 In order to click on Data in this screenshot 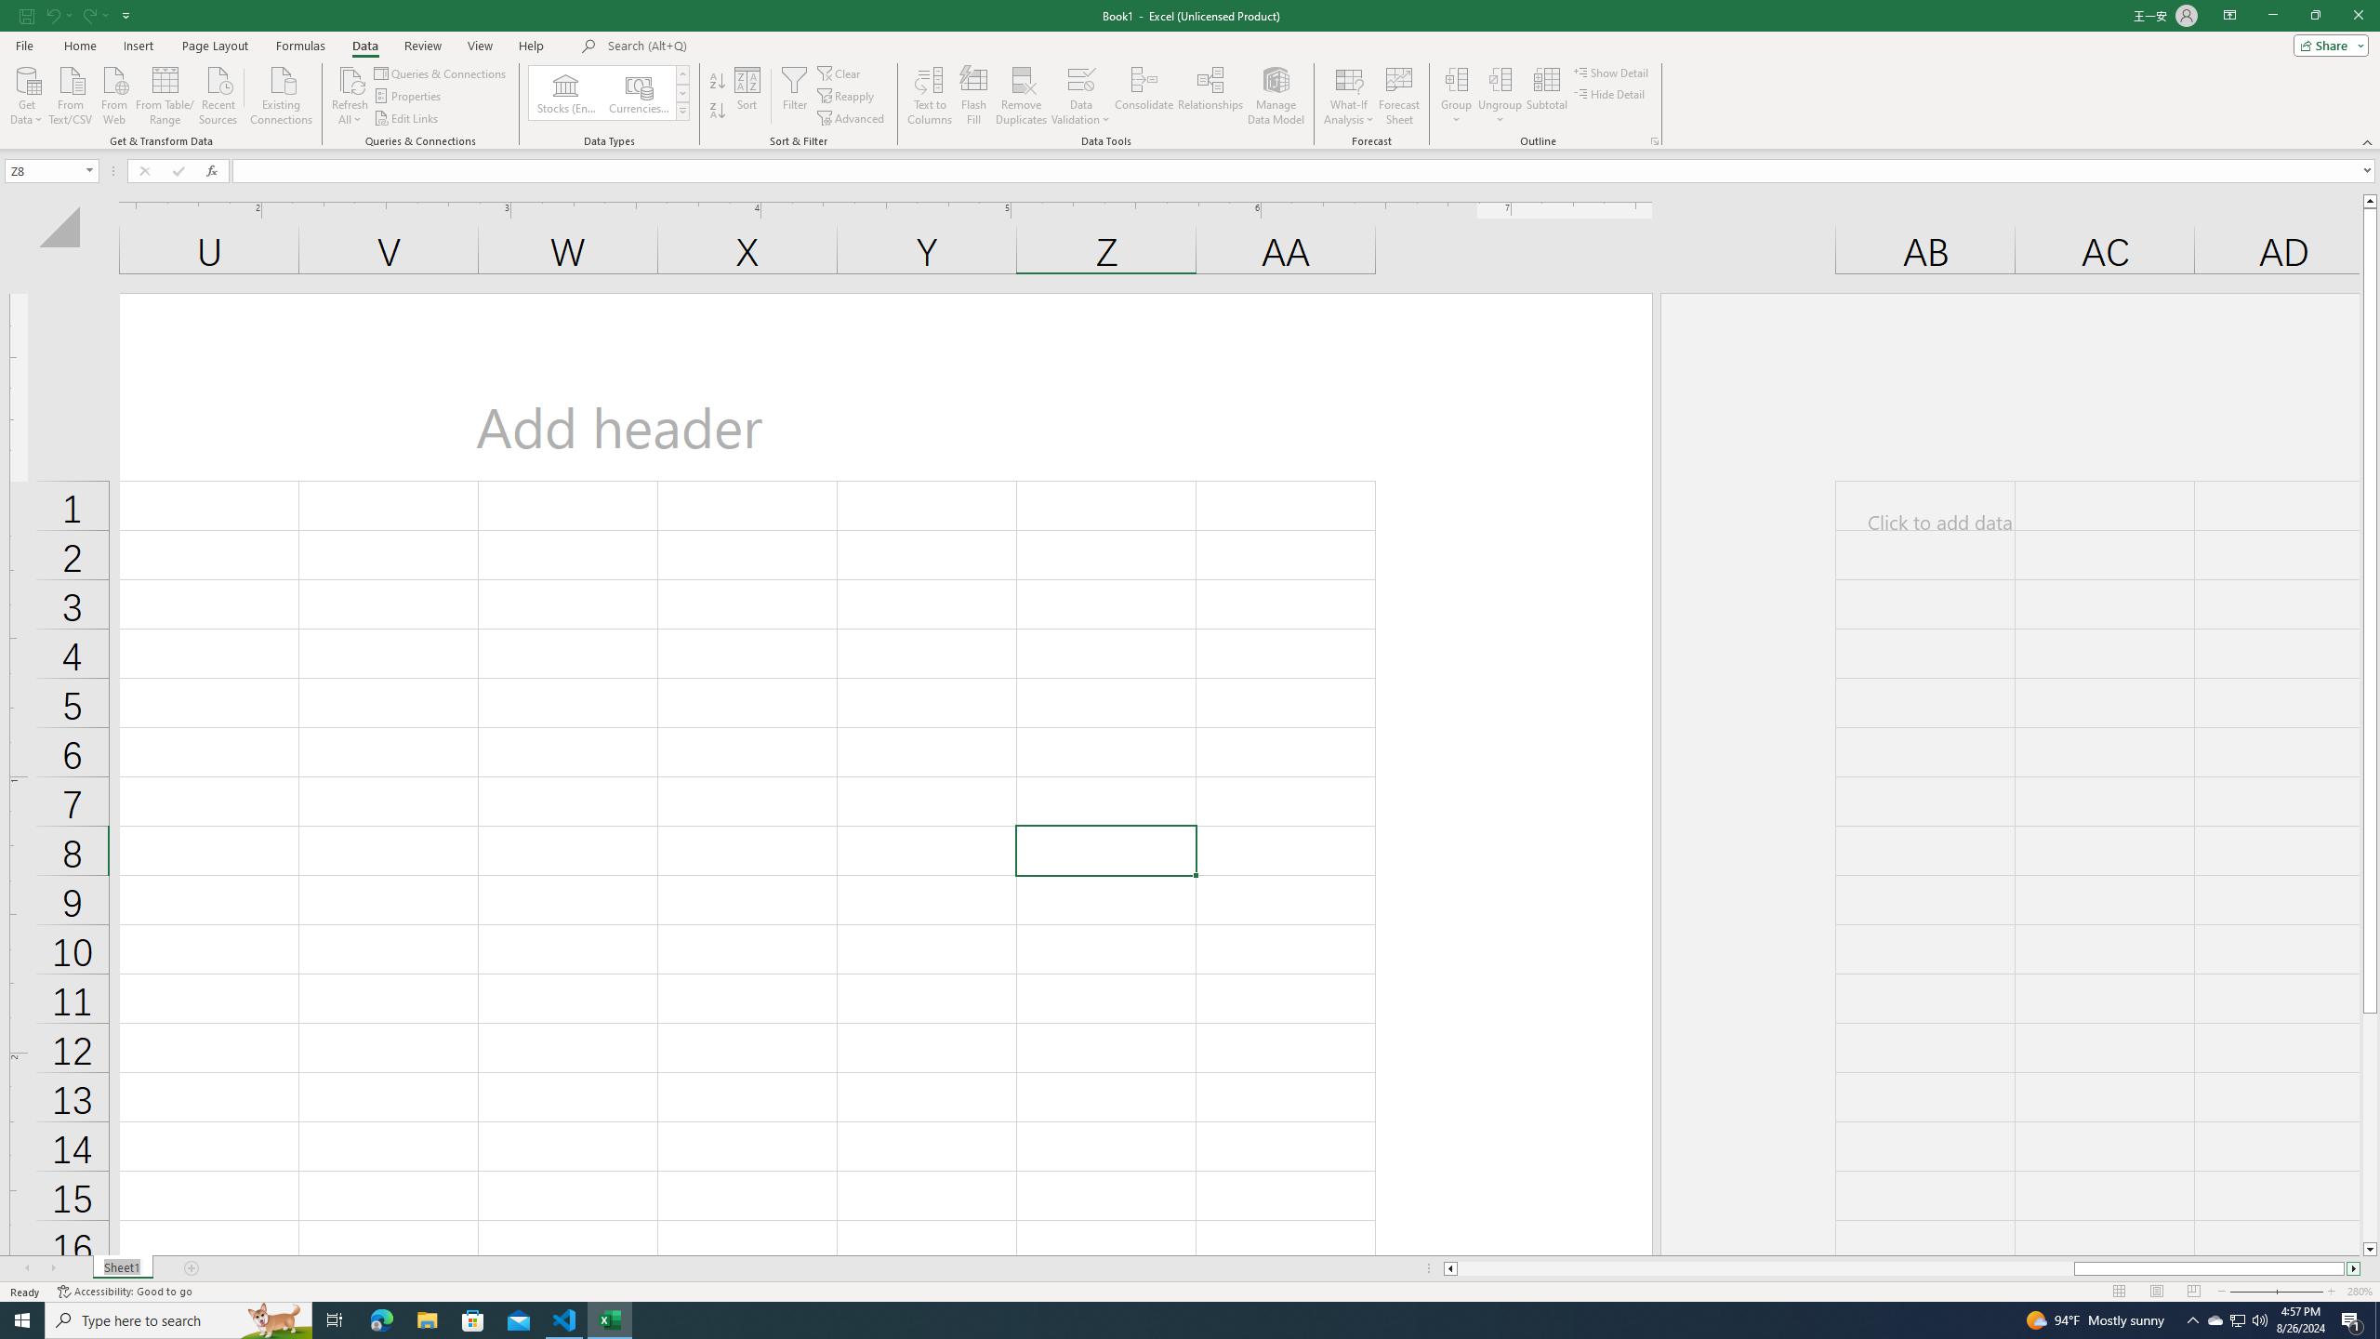, I will do `click(364, 46)`.